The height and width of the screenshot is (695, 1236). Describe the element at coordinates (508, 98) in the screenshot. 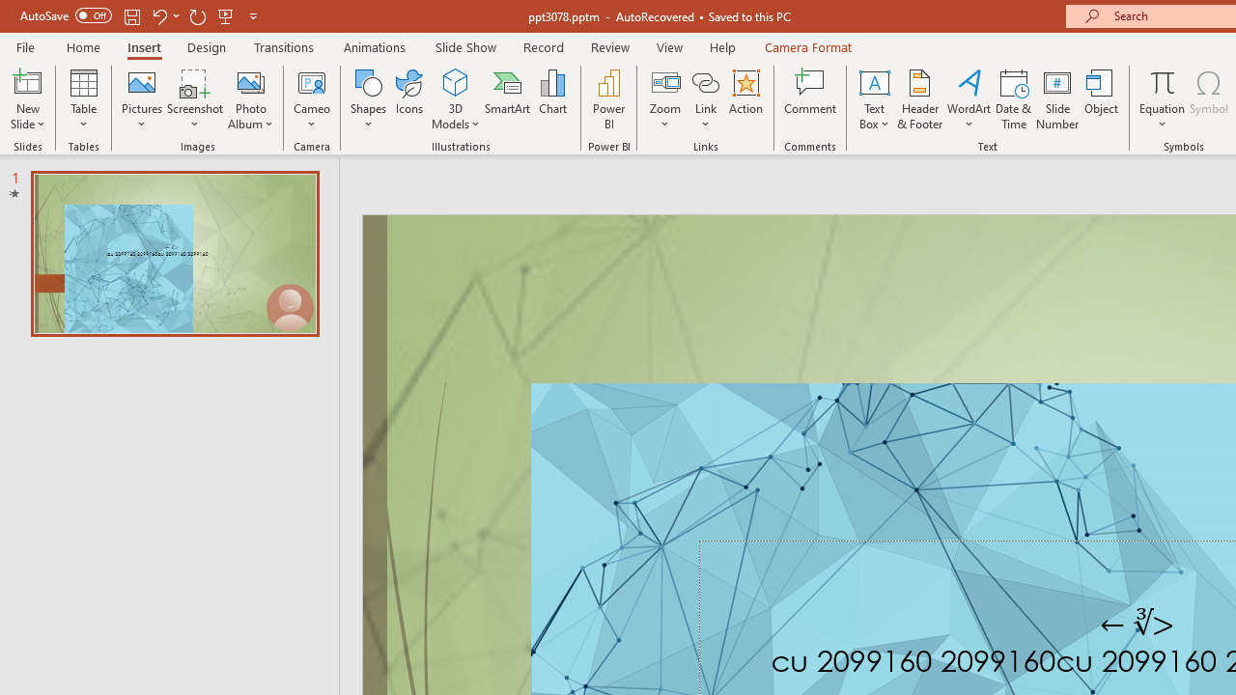

I see `SmartArt...` at that location.